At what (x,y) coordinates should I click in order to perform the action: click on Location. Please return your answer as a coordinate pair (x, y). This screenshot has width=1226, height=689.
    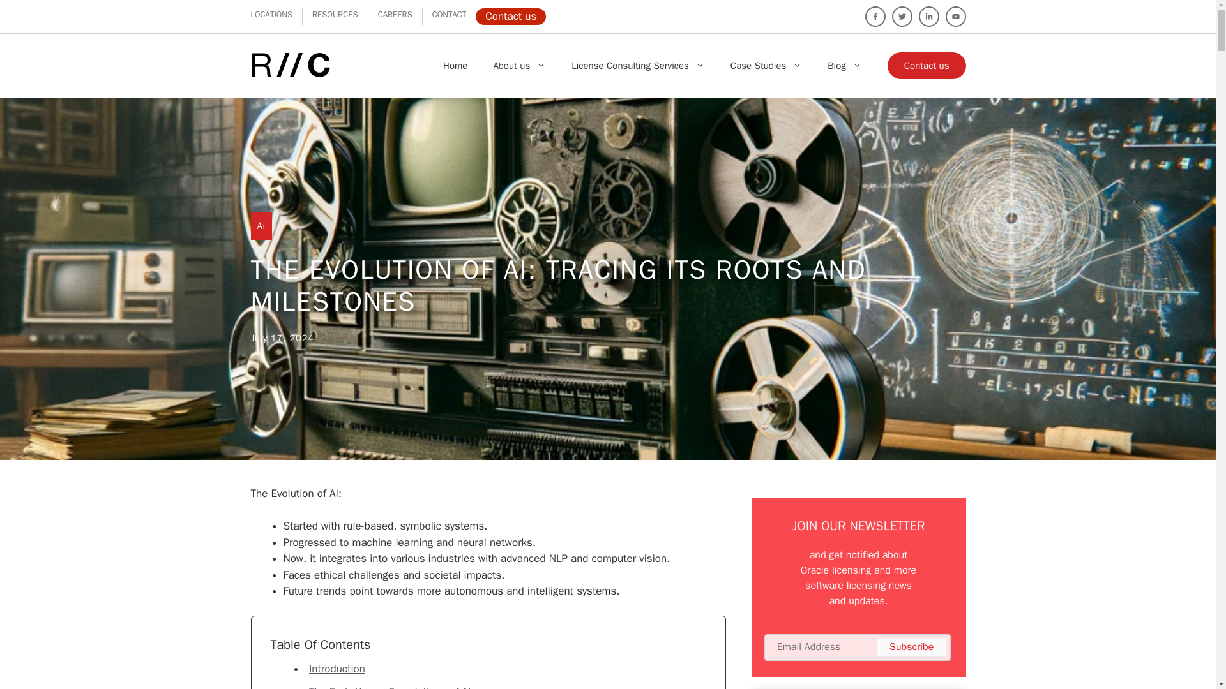
    Looking at the image, I should click on (271, 14).